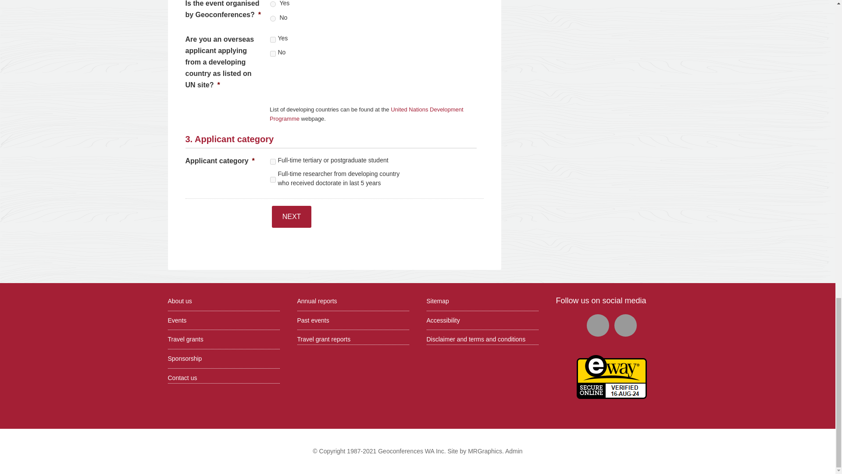 Image resolution: width=842 pixels, height=474 pixels. Describe the element at coordinates (177, 320) in the screenshot. I see `Events` at that location.